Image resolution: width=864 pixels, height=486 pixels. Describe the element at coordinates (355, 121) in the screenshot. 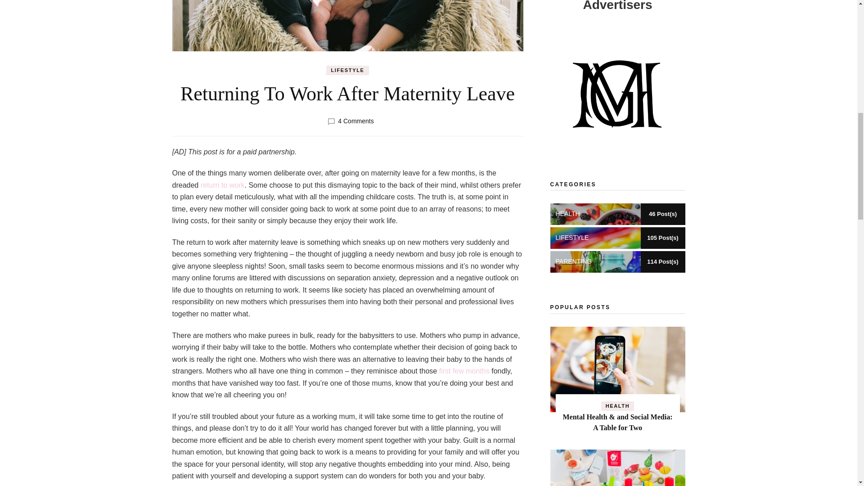

I see `first few months` at that location.